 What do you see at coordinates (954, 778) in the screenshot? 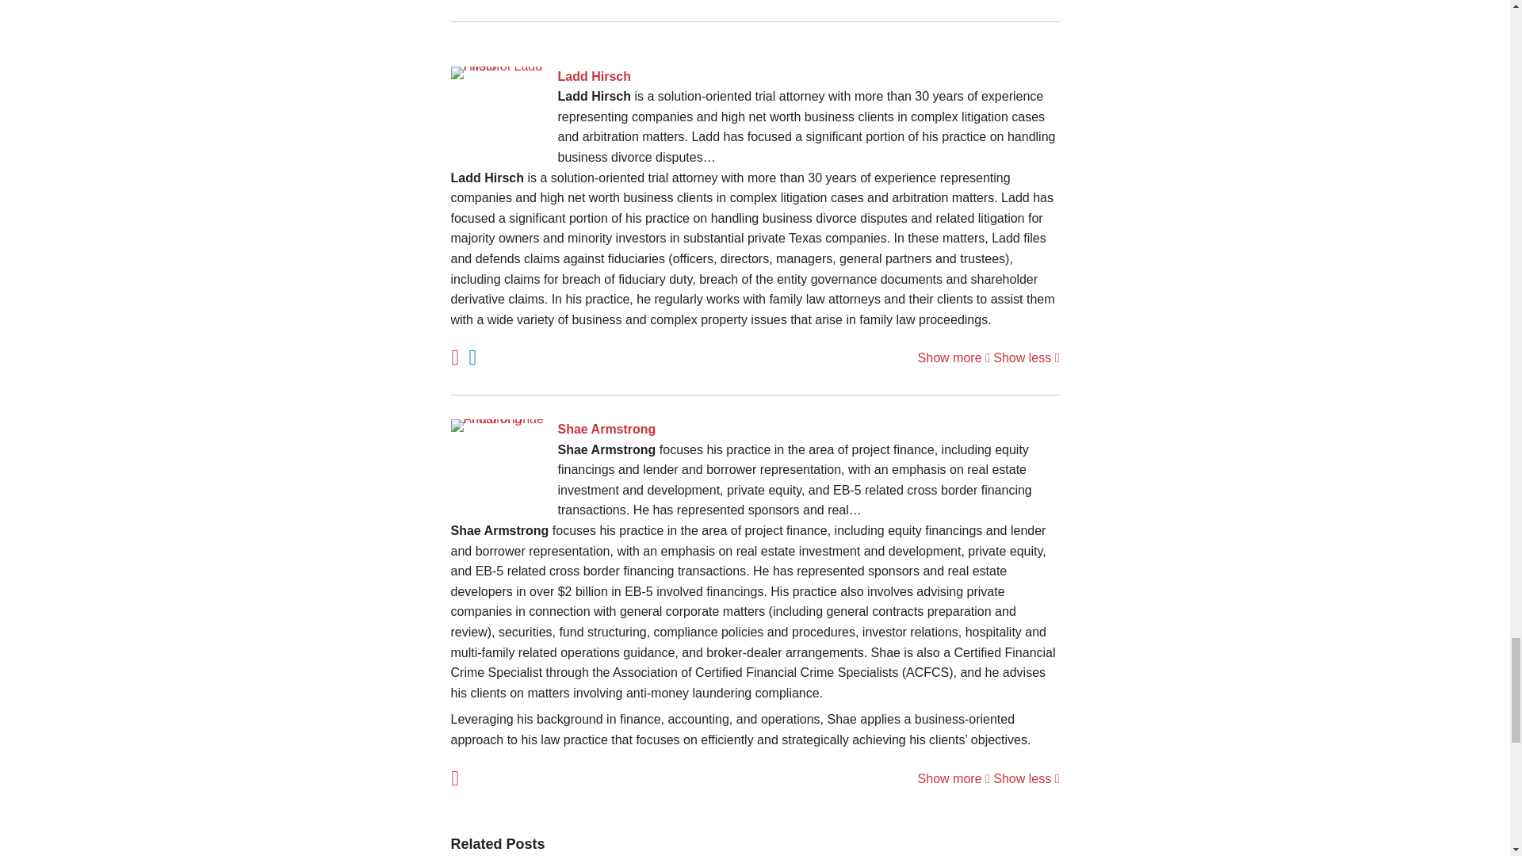
I see `Show more` at bounding box center [954, 778].